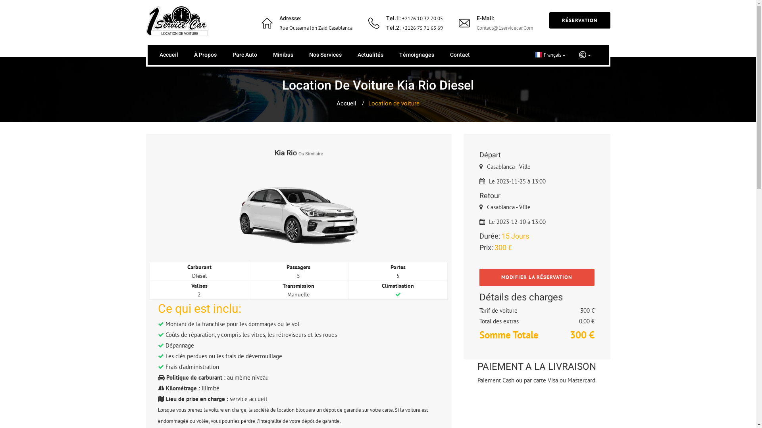  What do you see at coordinates (169, 55) in the screenshot?
I see `Accueil` at bounding box center [169, 55].